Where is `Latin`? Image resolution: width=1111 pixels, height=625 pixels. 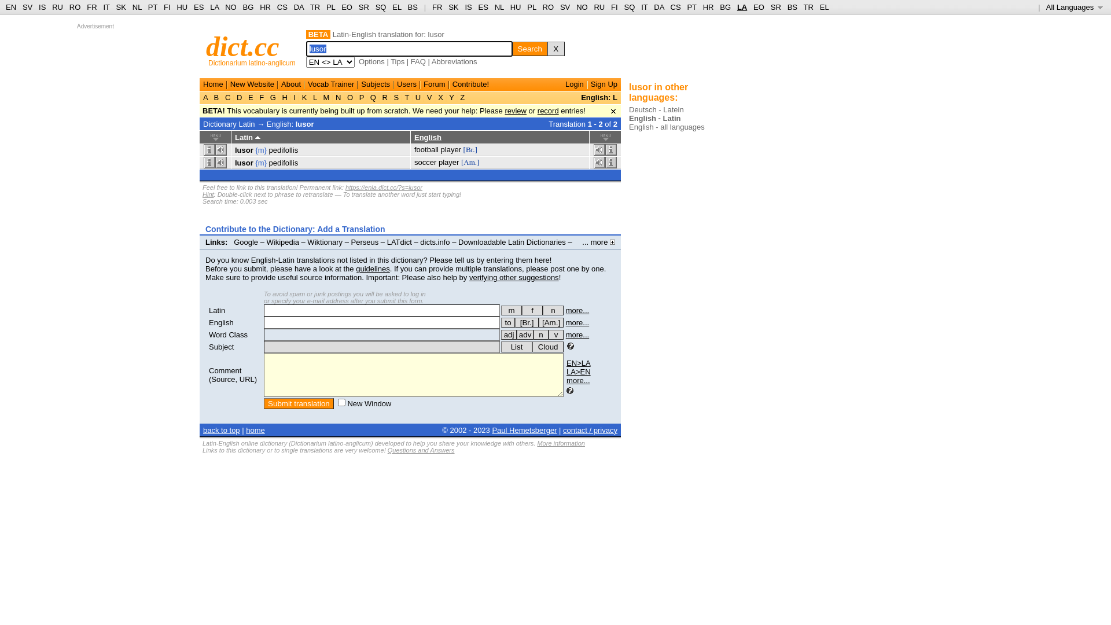 Latin is located at coordinates (217, 310).